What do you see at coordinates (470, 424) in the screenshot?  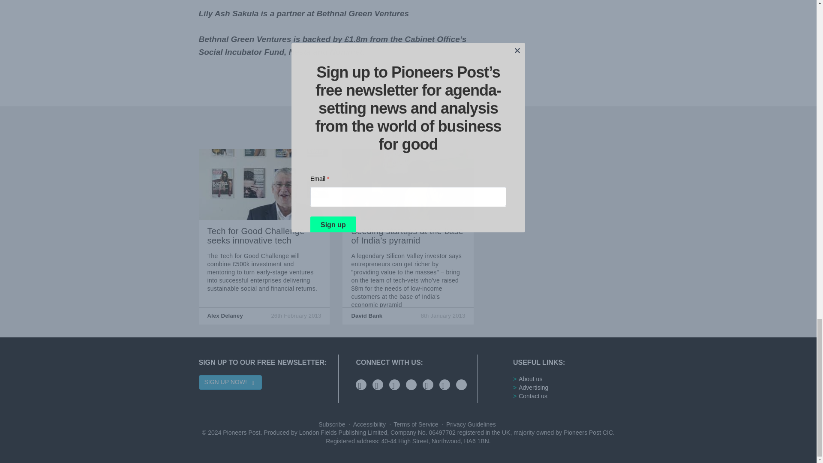 I see `Our privacy statement.` at bounding box center [470, 424].